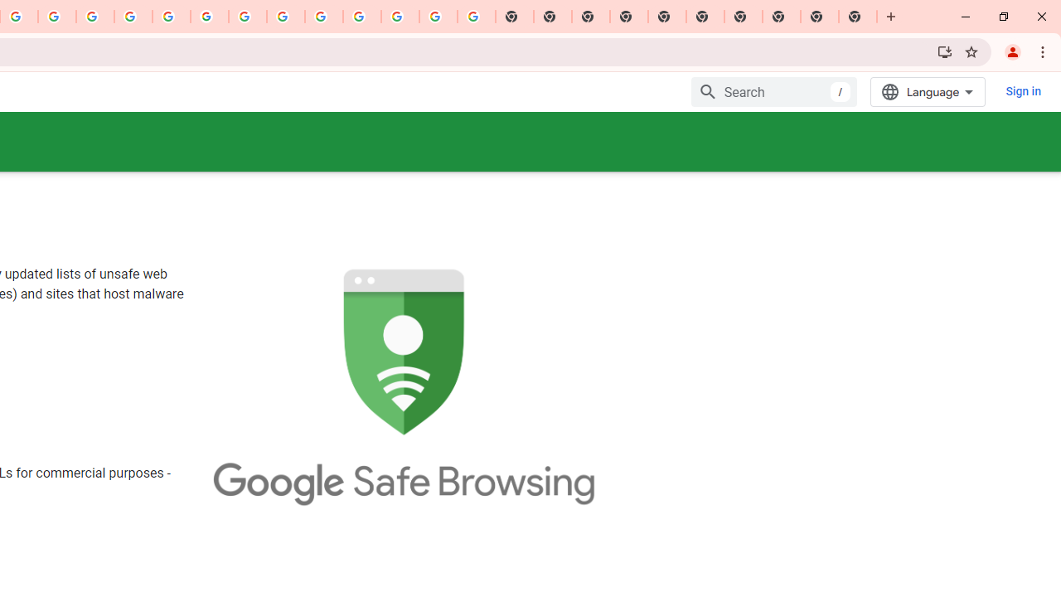 This screenshot has height=597, width=1061. I want to click on Language, so click(928, 91).